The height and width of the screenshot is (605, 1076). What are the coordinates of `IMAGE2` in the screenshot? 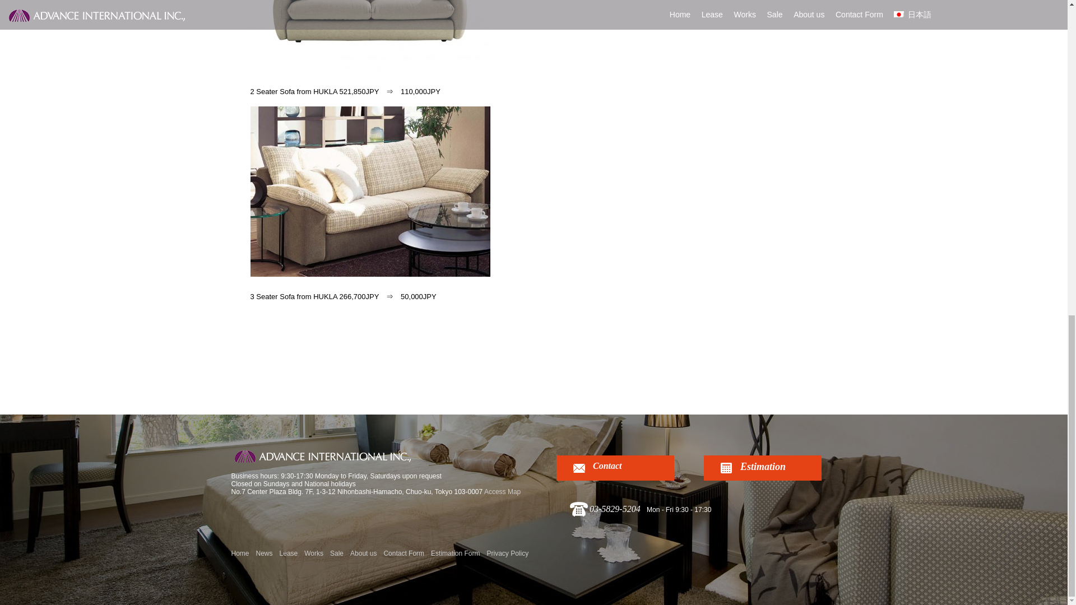 It's located at (369, 36).